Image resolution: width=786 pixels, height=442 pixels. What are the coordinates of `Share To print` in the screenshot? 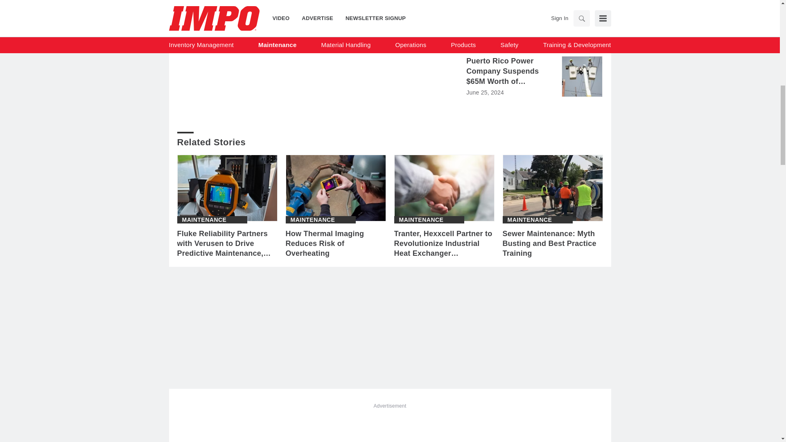 It's located at (185, 33).